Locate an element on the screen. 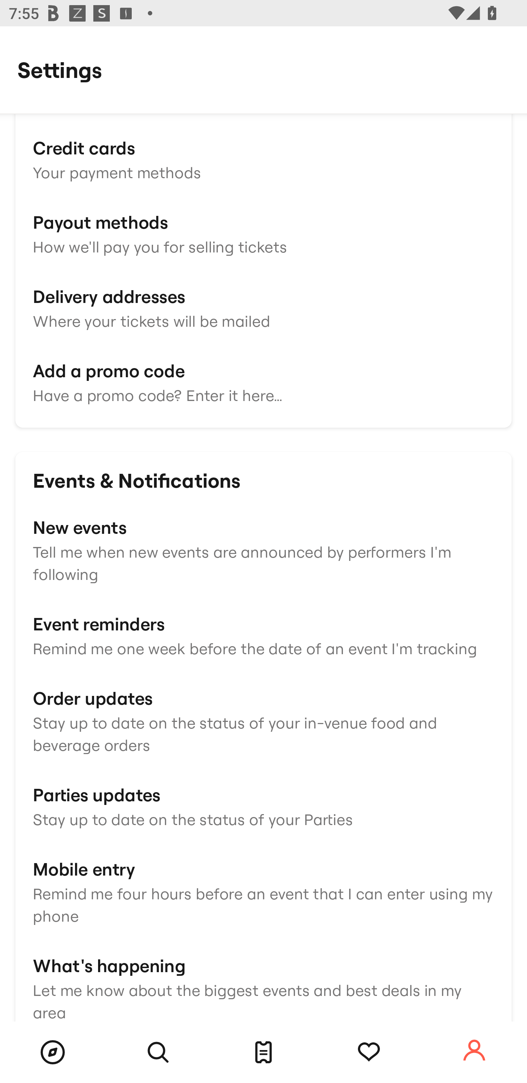 This screenshot has width=527, height=1083. Account is located at coordinates (474, 1051).